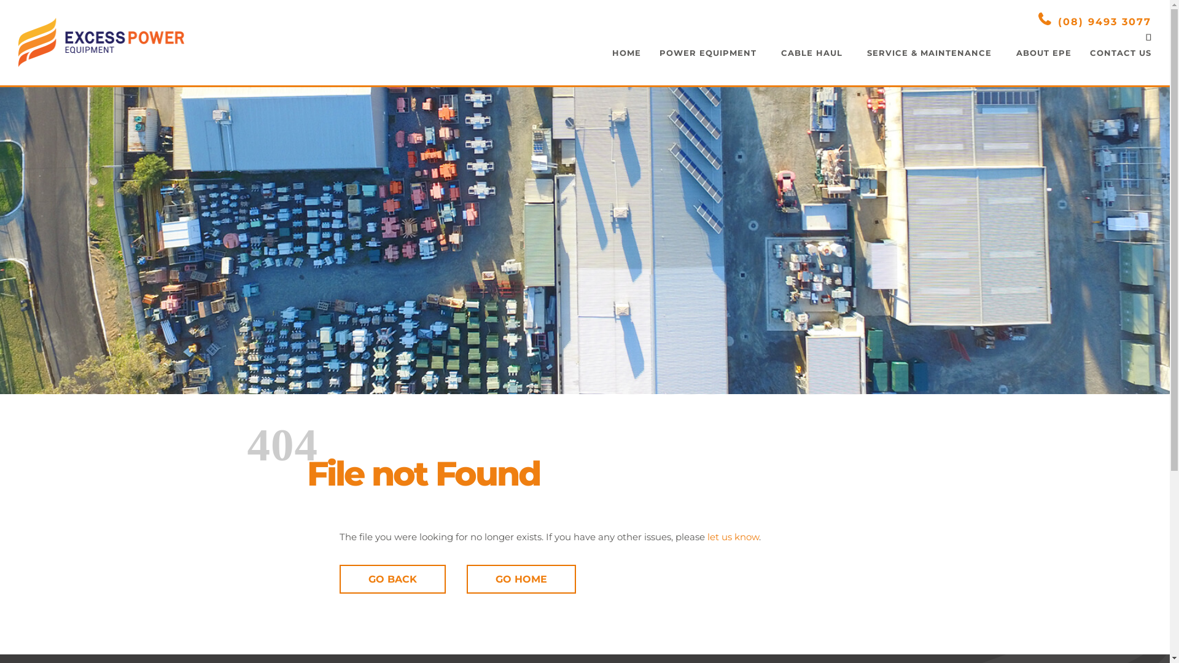  Describe the element at coordinates (930, 65) in the screenshot. I see `SERVICE & MAINTENANCE` at that location.